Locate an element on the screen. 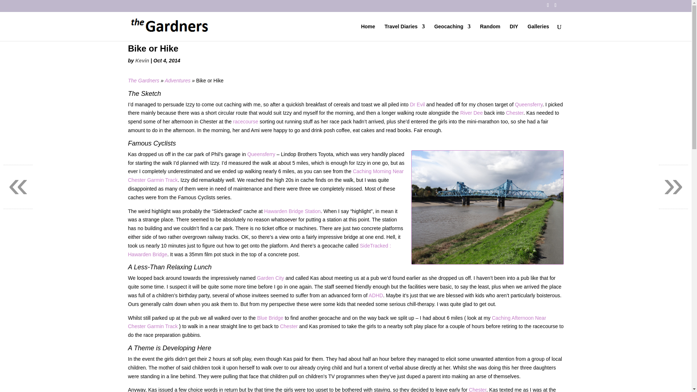 The image size is (697, 392). Random is located at coordinates (490, 32).